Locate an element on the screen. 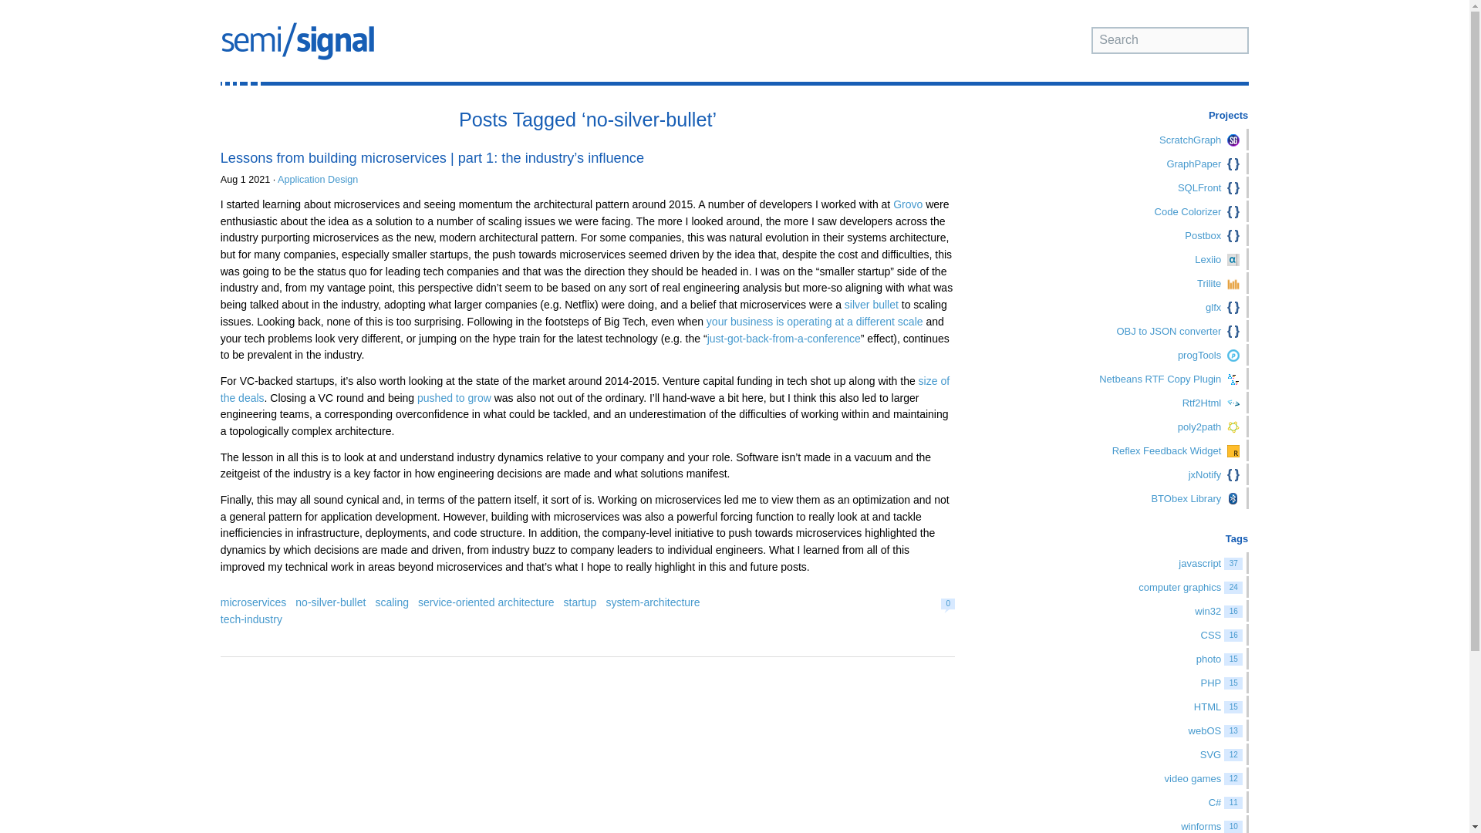 This screenshot has height=833, width=1481. CSS16 is located at coordinates (1136, 634).